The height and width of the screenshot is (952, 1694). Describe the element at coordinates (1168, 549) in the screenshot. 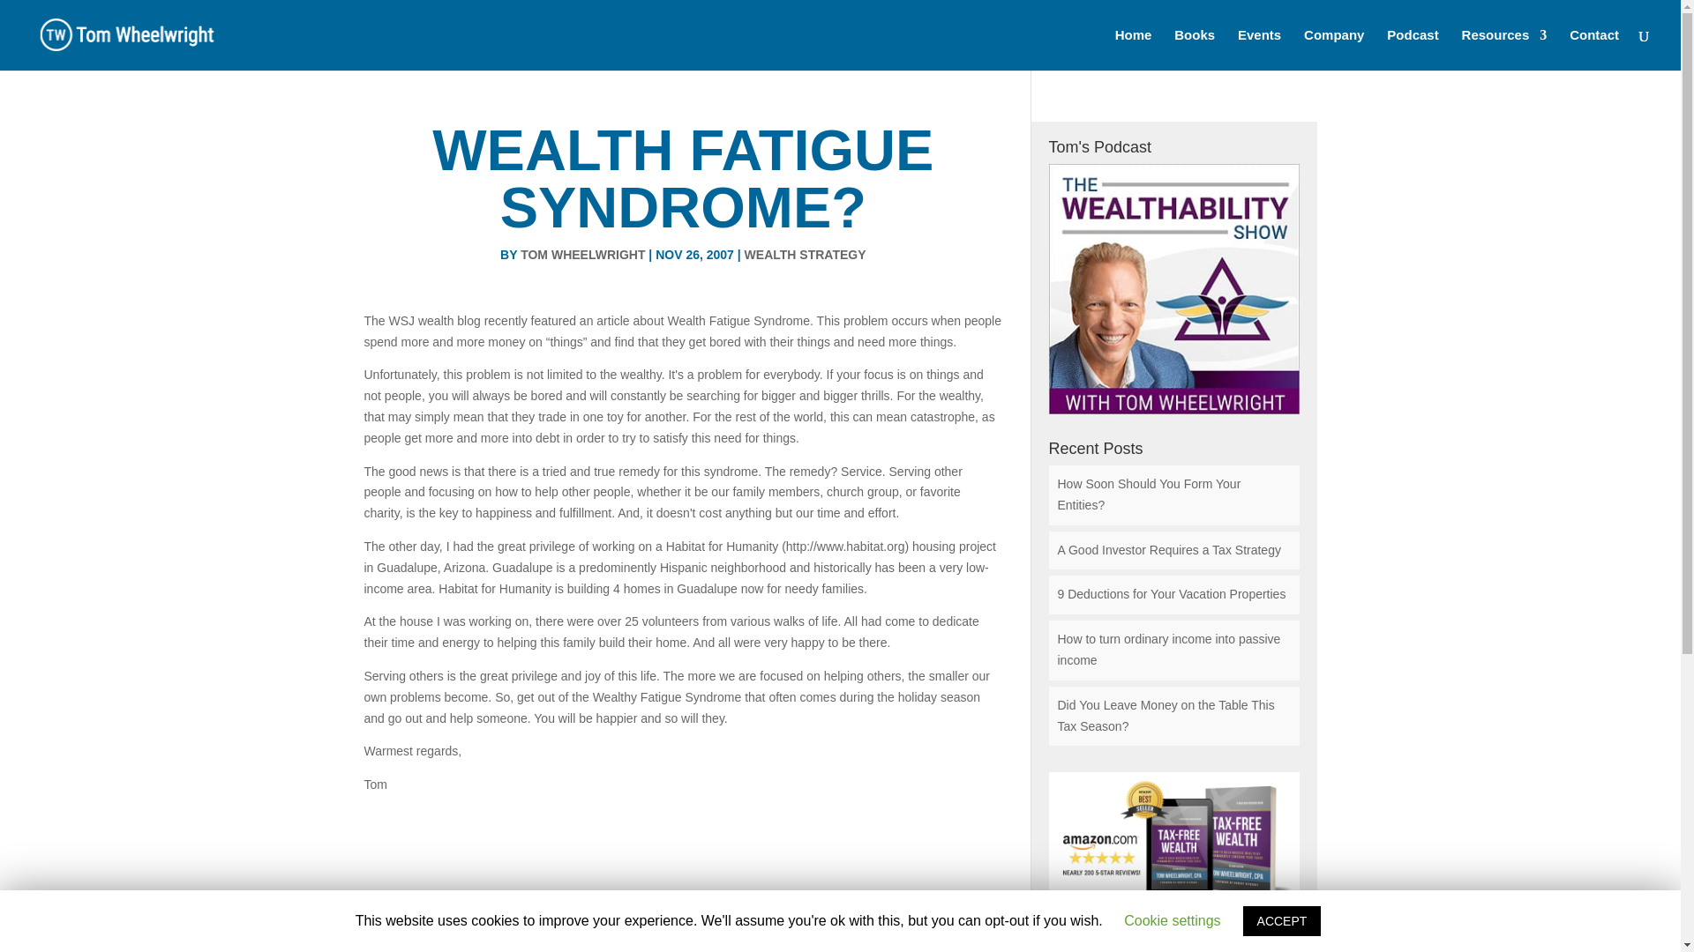

I see `A Good Investor Requires a Tax Strategy` at that location.